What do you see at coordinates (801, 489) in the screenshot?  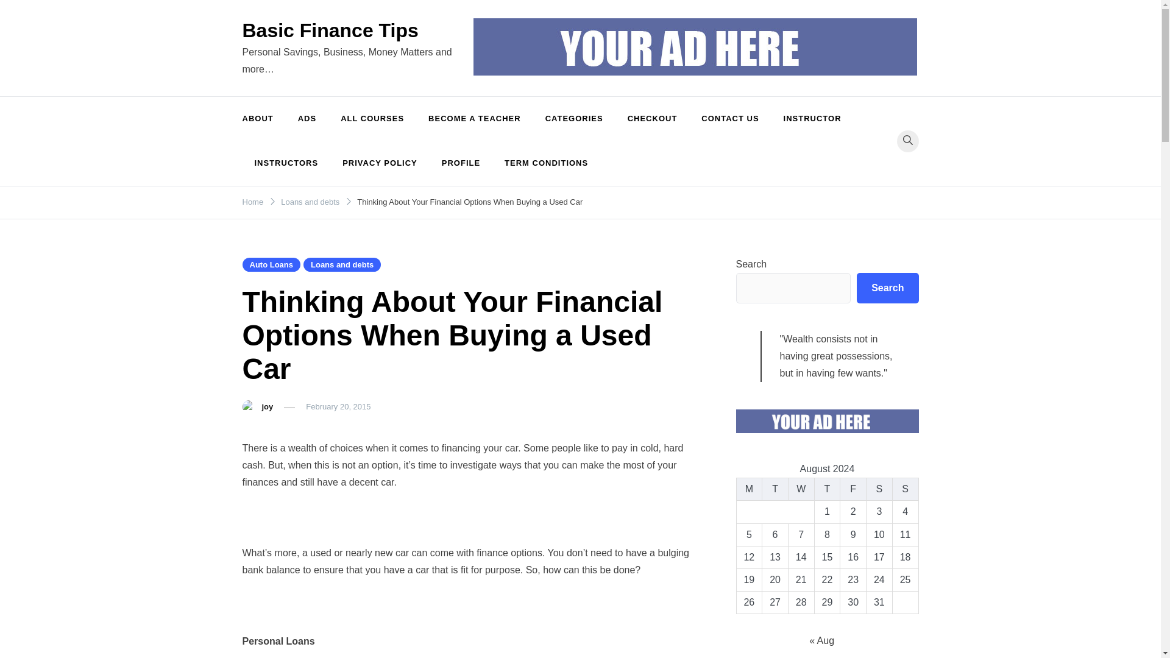 I see `Wednesday` at bounding box center [801, 489].